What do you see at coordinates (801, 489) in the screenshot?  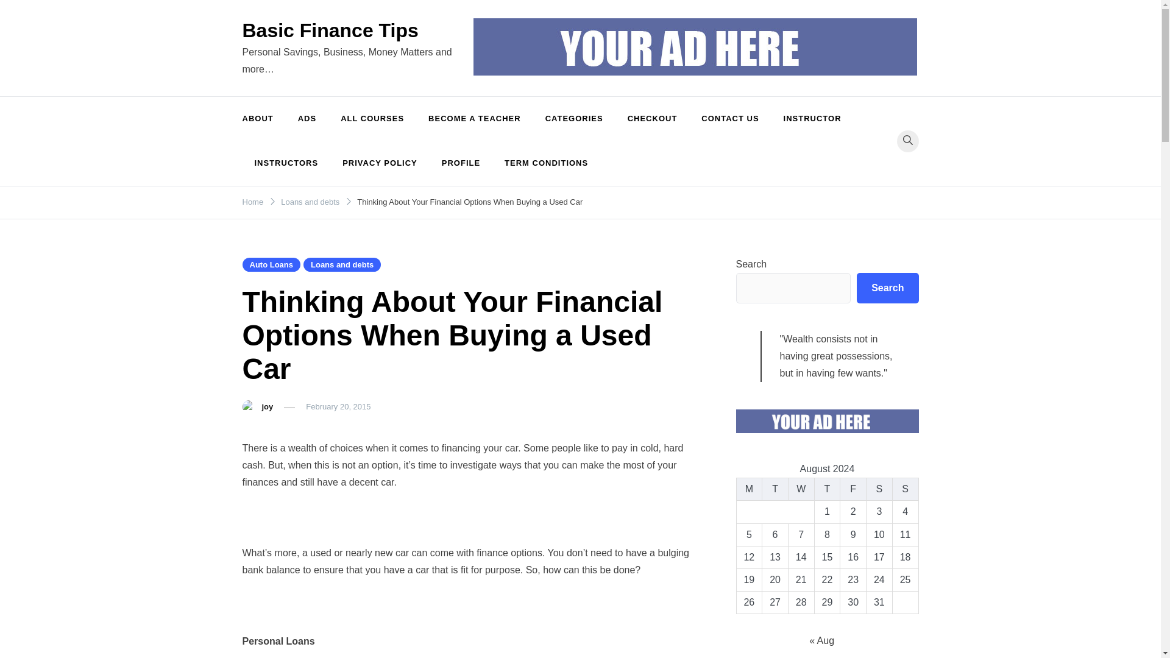 I see `Wednesday` at bounding box center [801, 489].